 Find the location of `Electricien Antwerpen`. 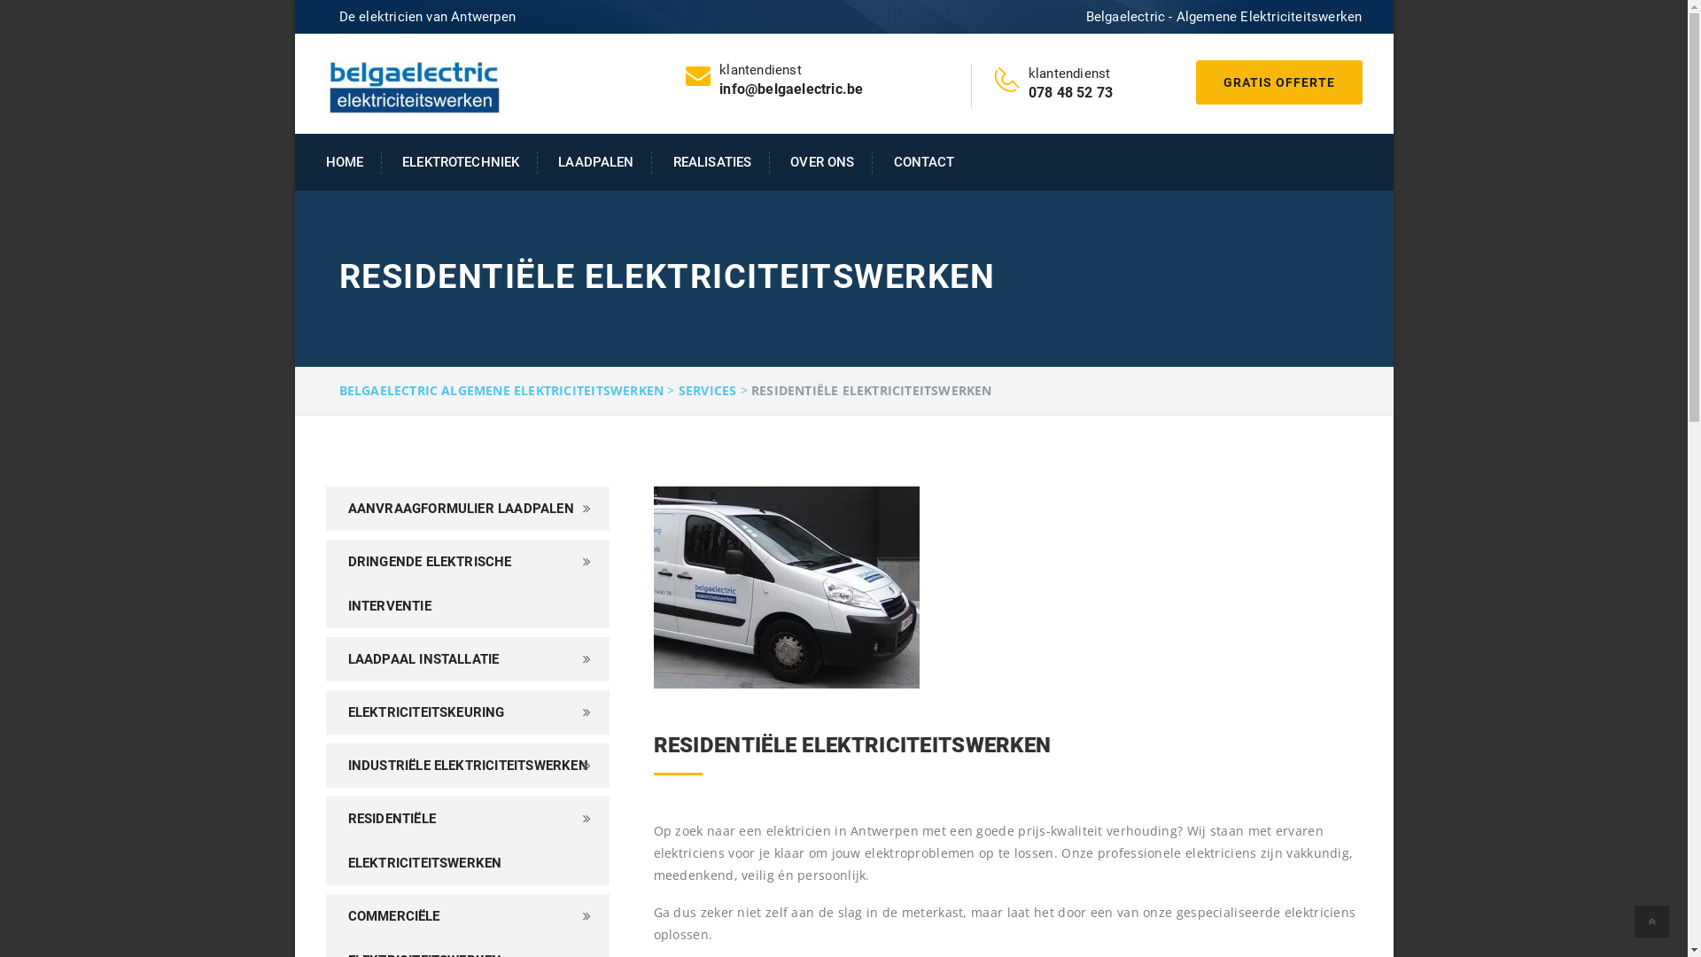

Electricien Antwerpen is located at coordinates (787, 587).